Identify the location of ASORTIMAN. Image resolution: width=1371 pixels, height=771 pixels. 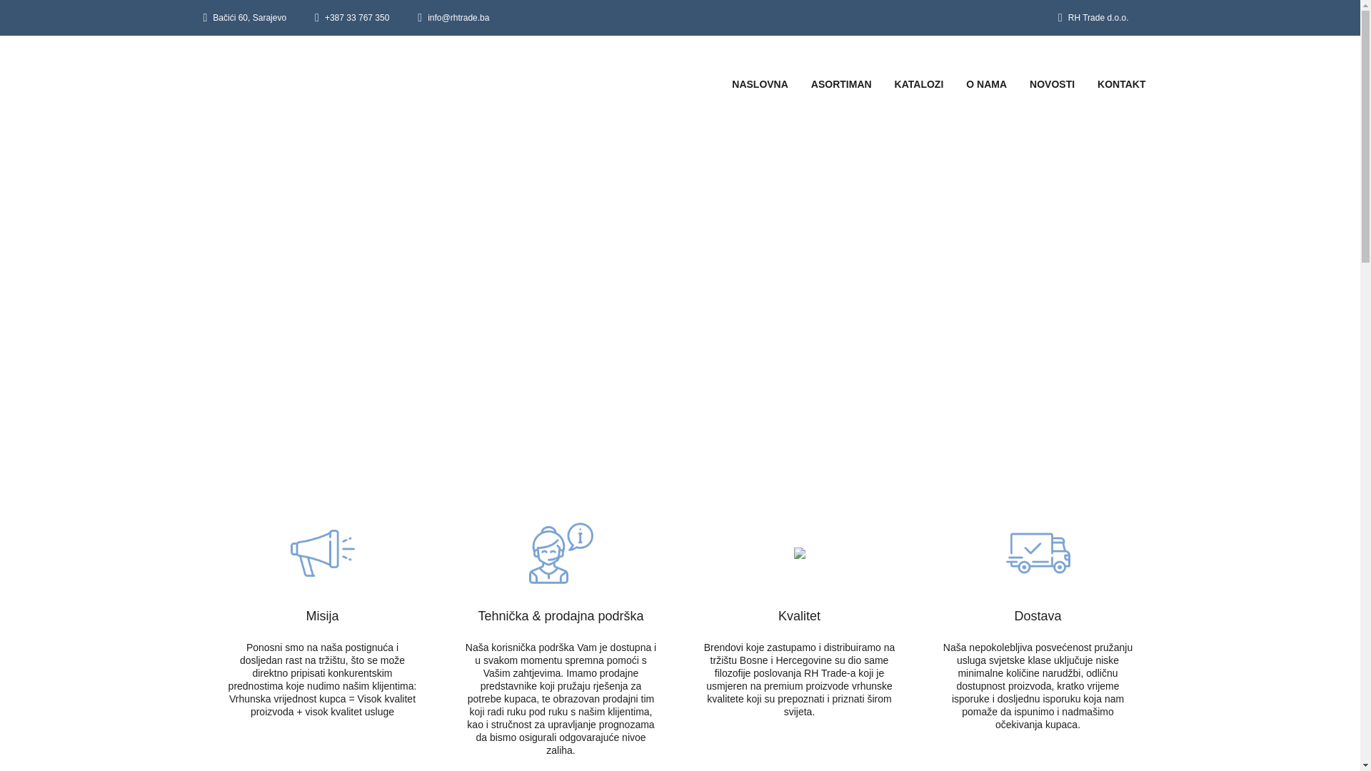
(841, 84).